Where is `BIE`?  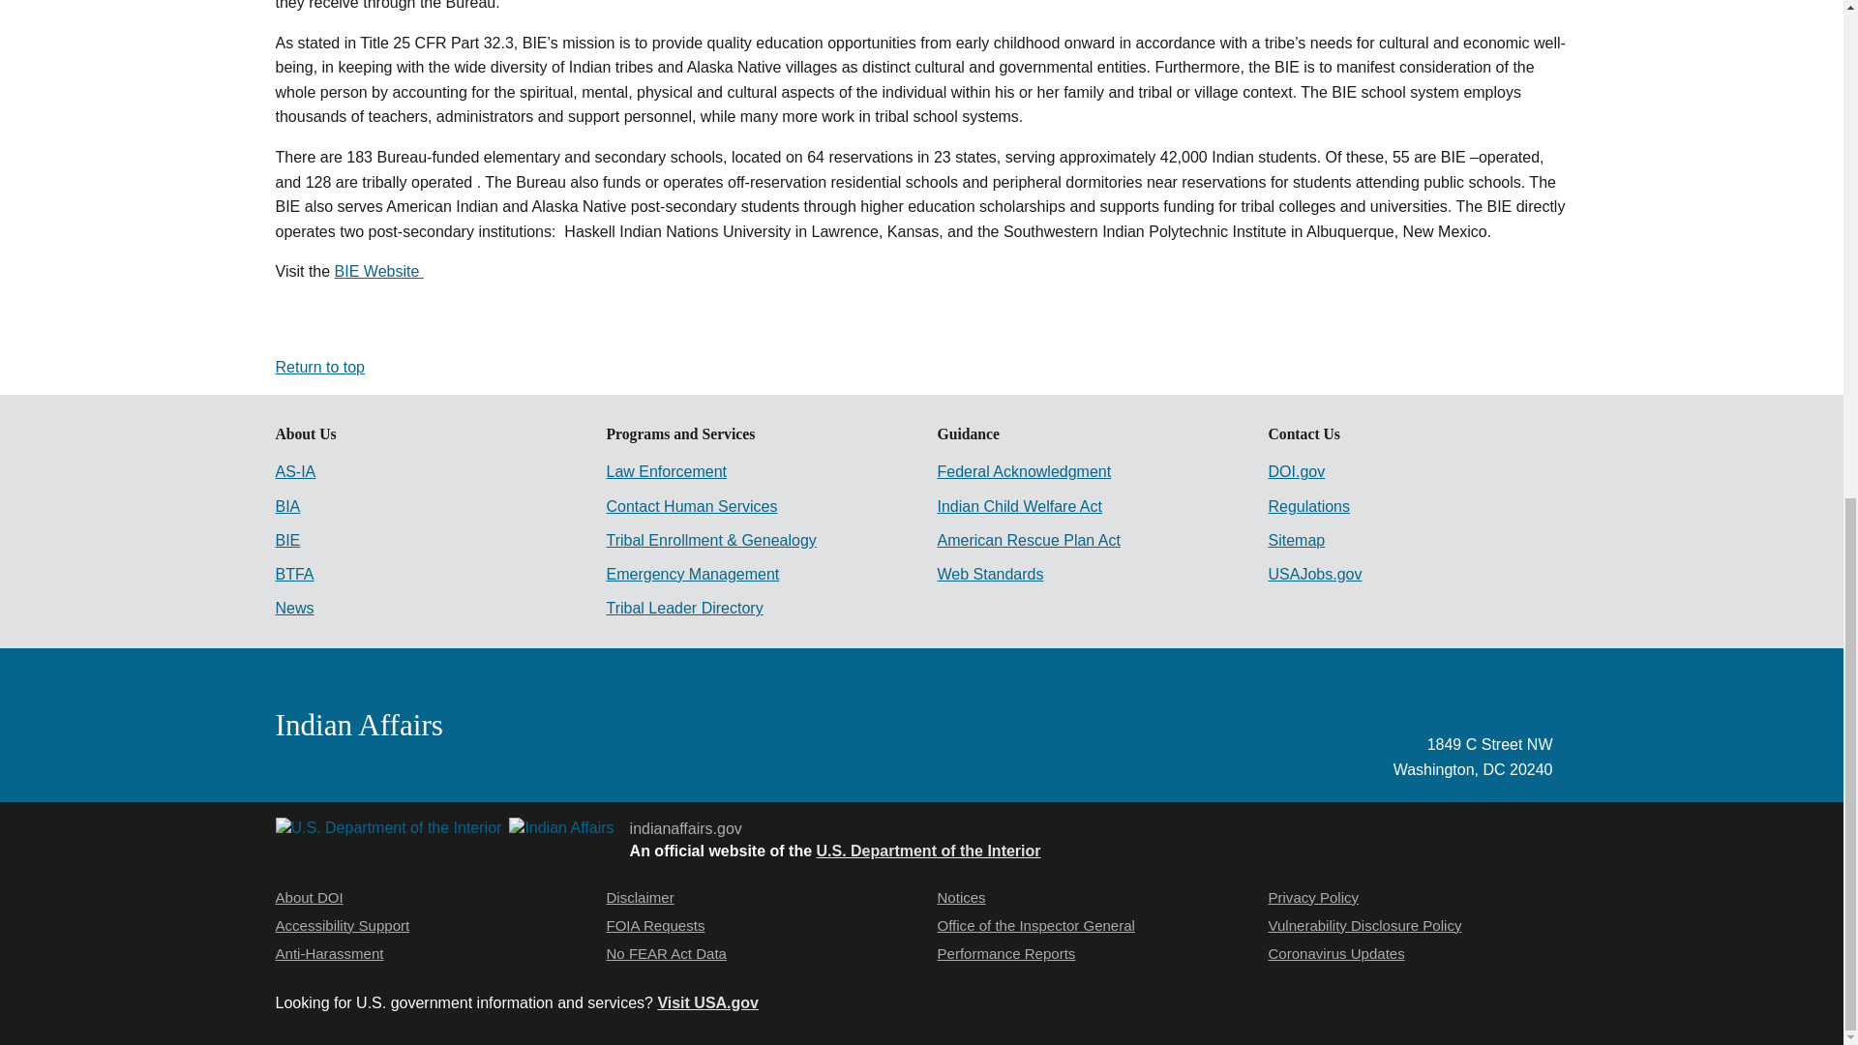
BIE is located at coordinates (286, 540).